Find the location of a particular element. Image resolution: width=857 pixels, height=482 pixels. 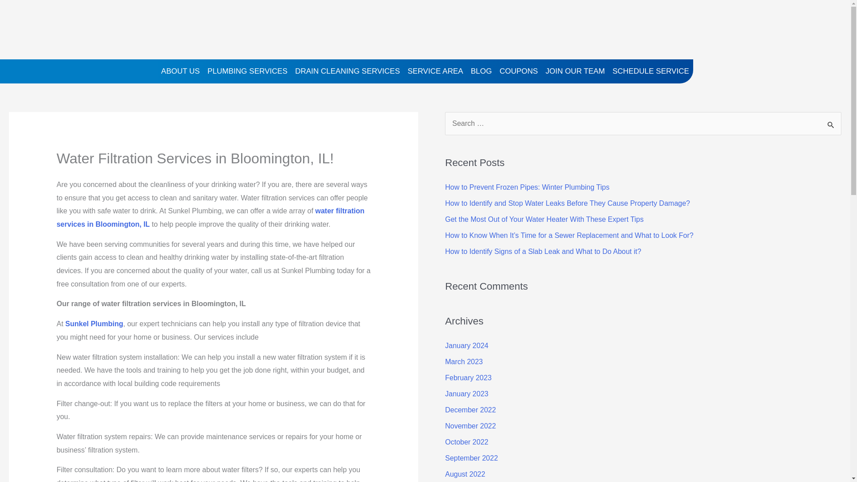

PLUMBING SERVICES is located at coordinates (247, 71).